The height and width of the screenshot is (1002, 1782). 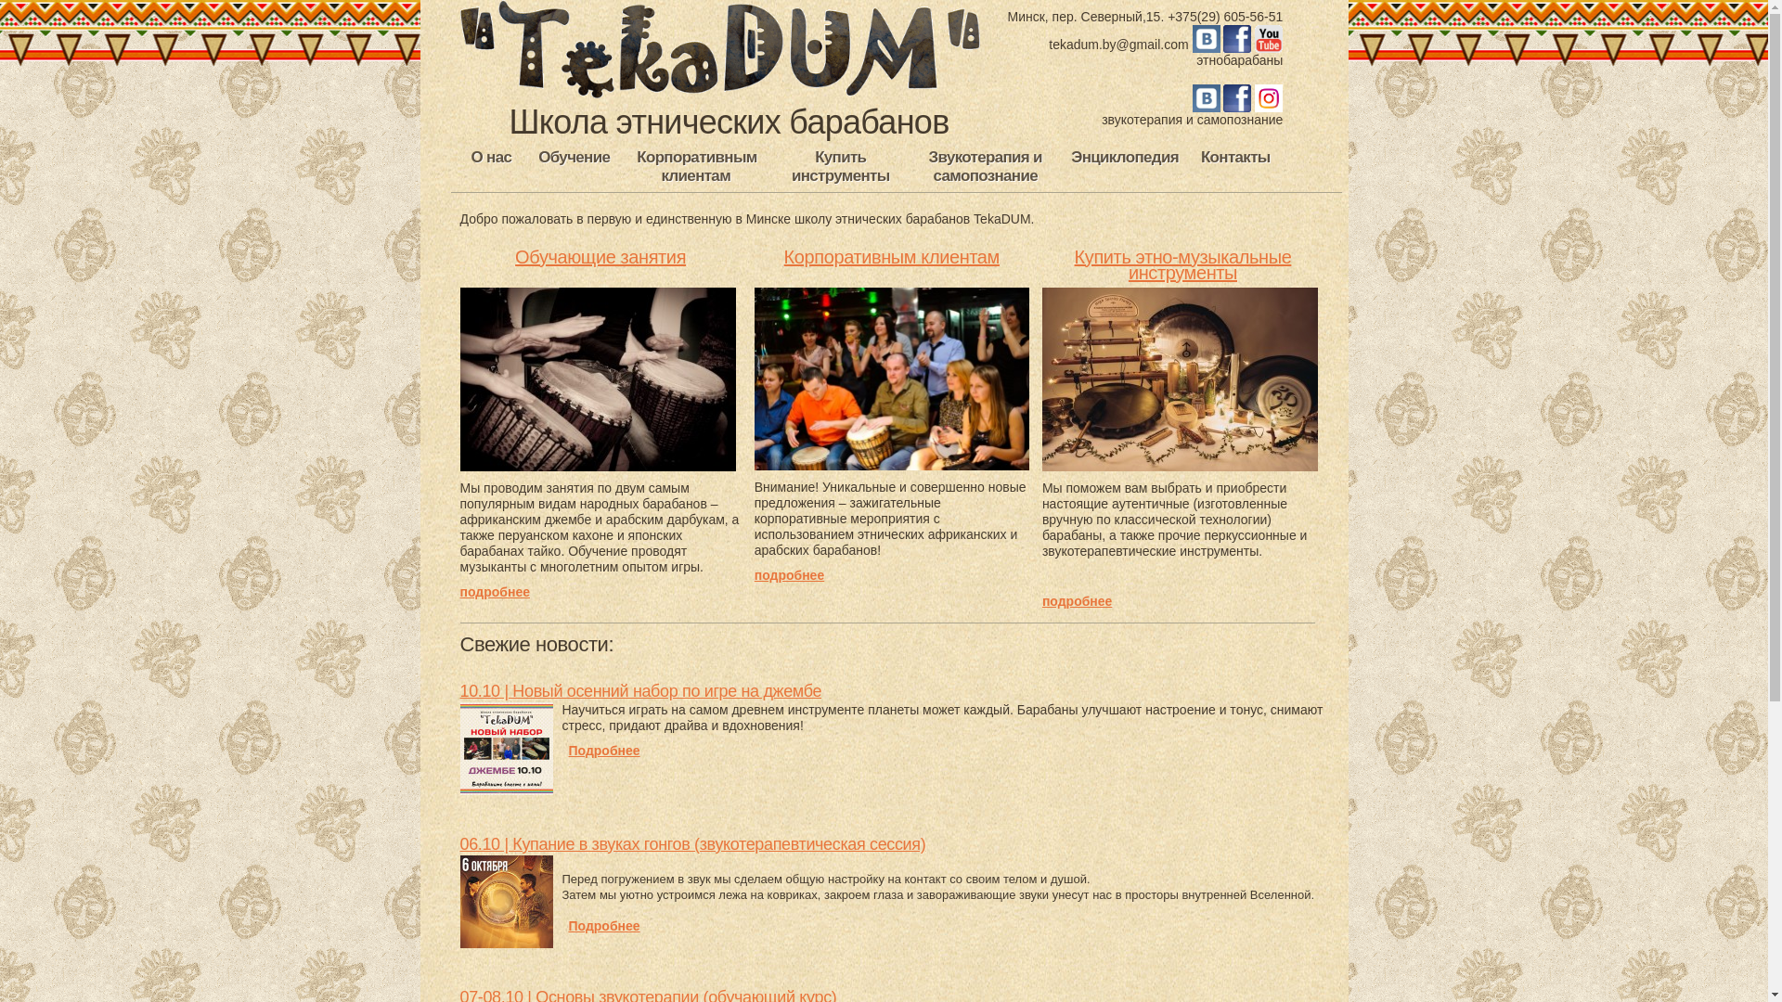 What do you see at coordinates (1207, 104) in the screenshot?
I see `vkontakte` at bounding box center [1207, 104].